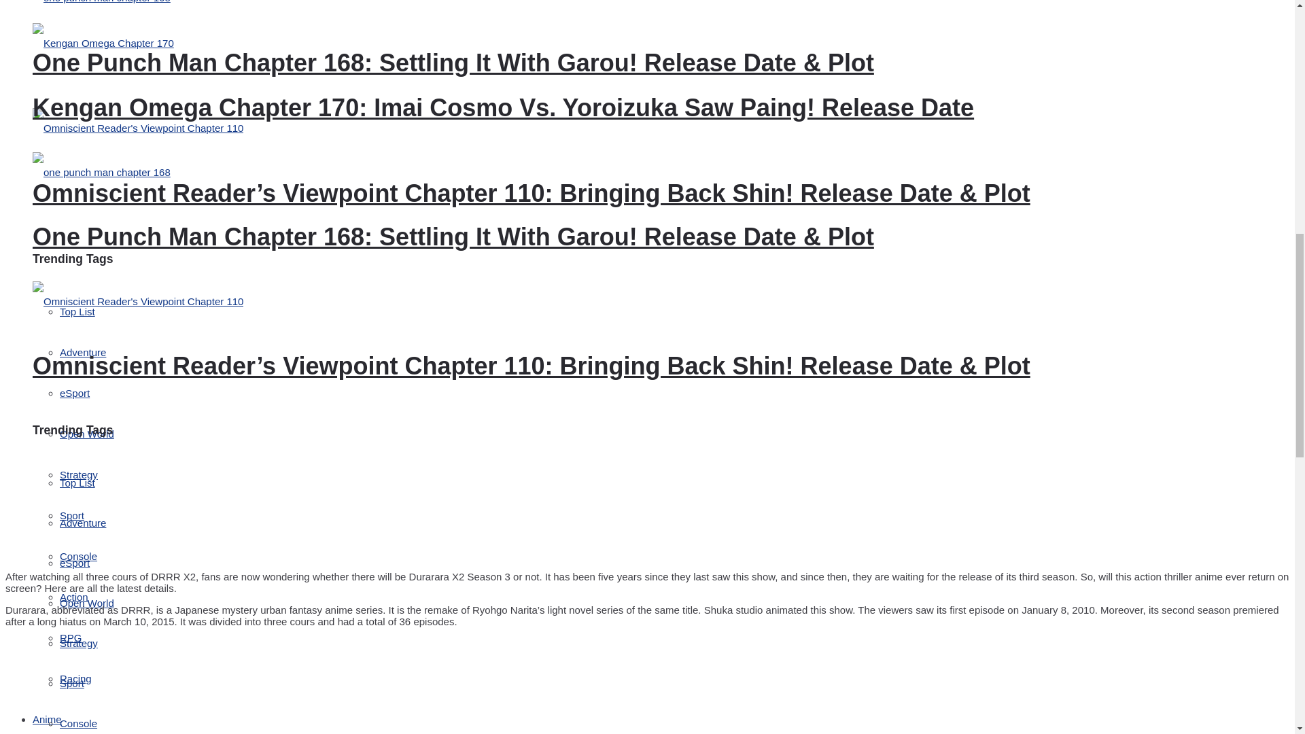 This screenshot has width=1305, height=734. I want to click on eSport, so click(75, 393).